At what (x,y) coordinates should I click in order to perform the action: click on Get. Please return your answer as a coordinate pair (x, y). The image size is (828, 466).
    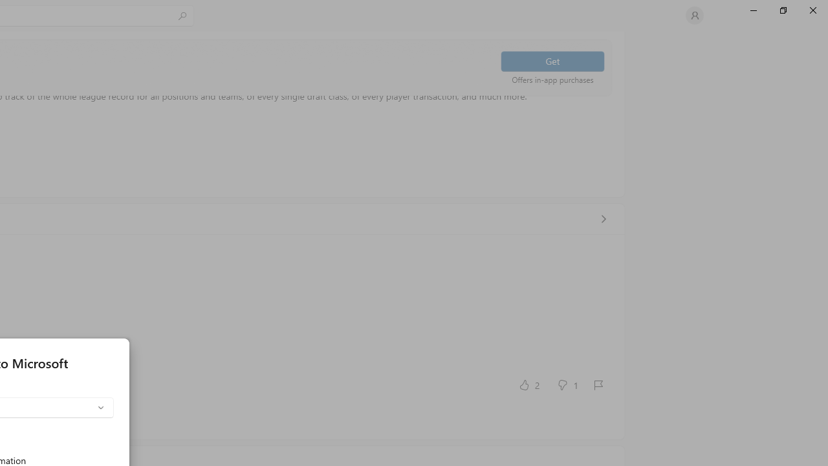
    Looking at the image, I should click on (552, 61).